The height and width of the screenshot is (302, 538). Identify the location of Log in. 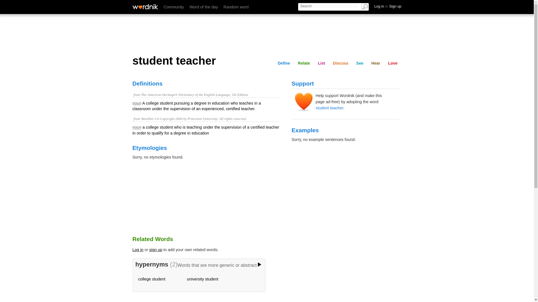
(138, 249).